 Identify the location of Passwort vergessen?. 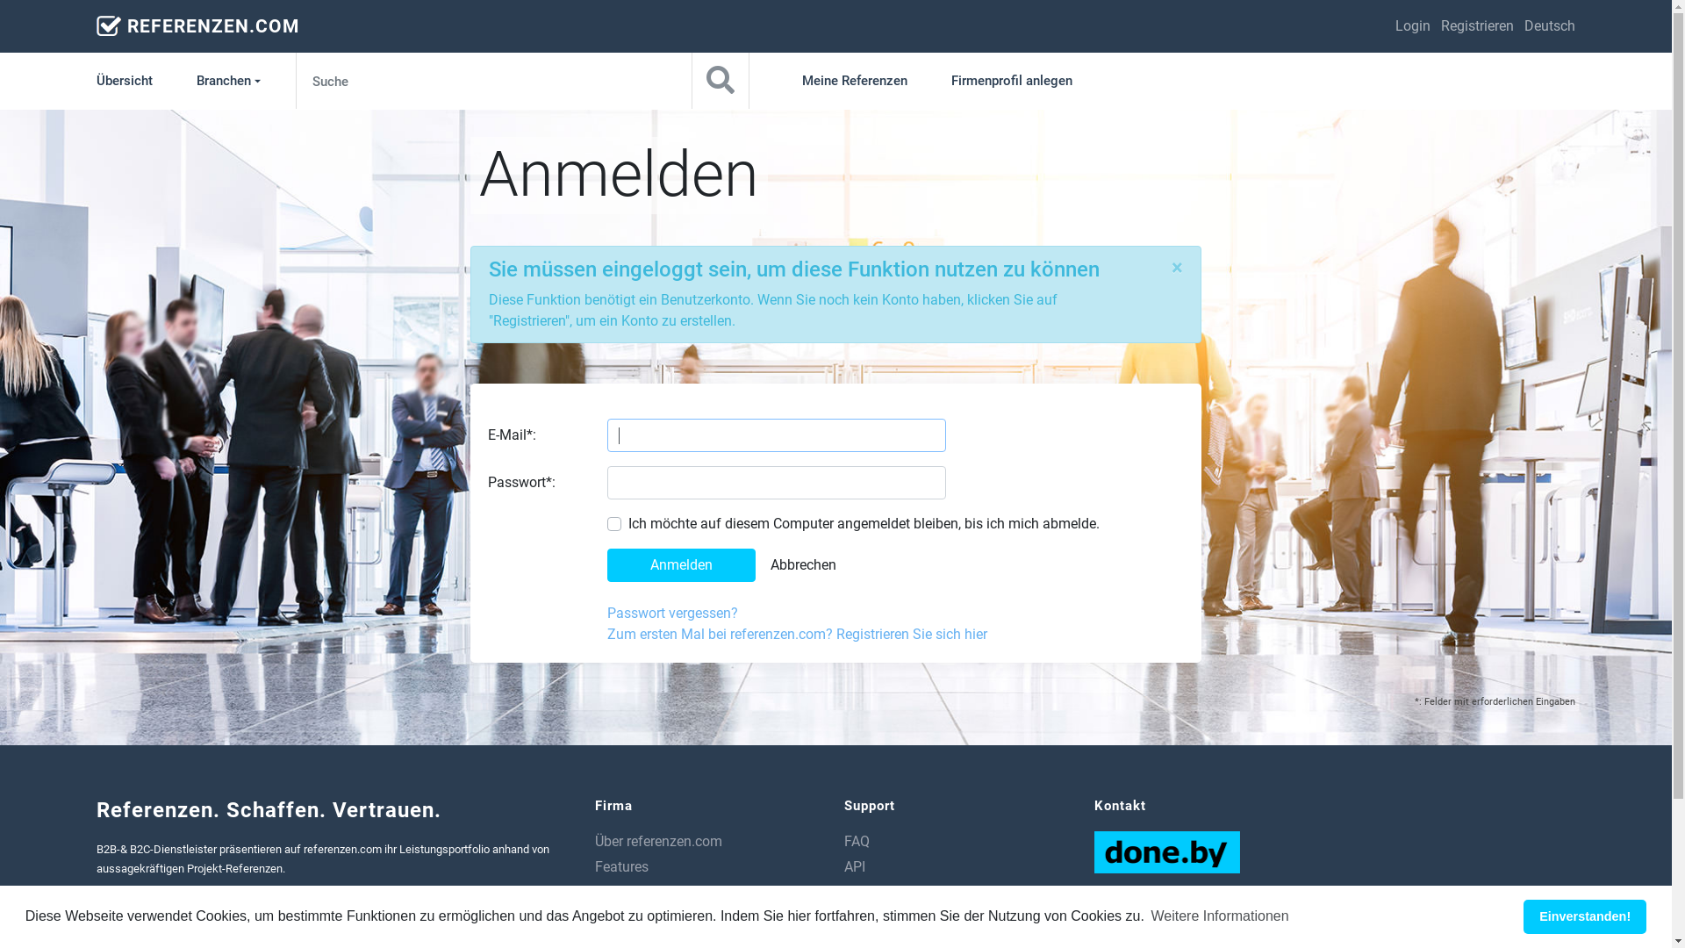
(672, 613).